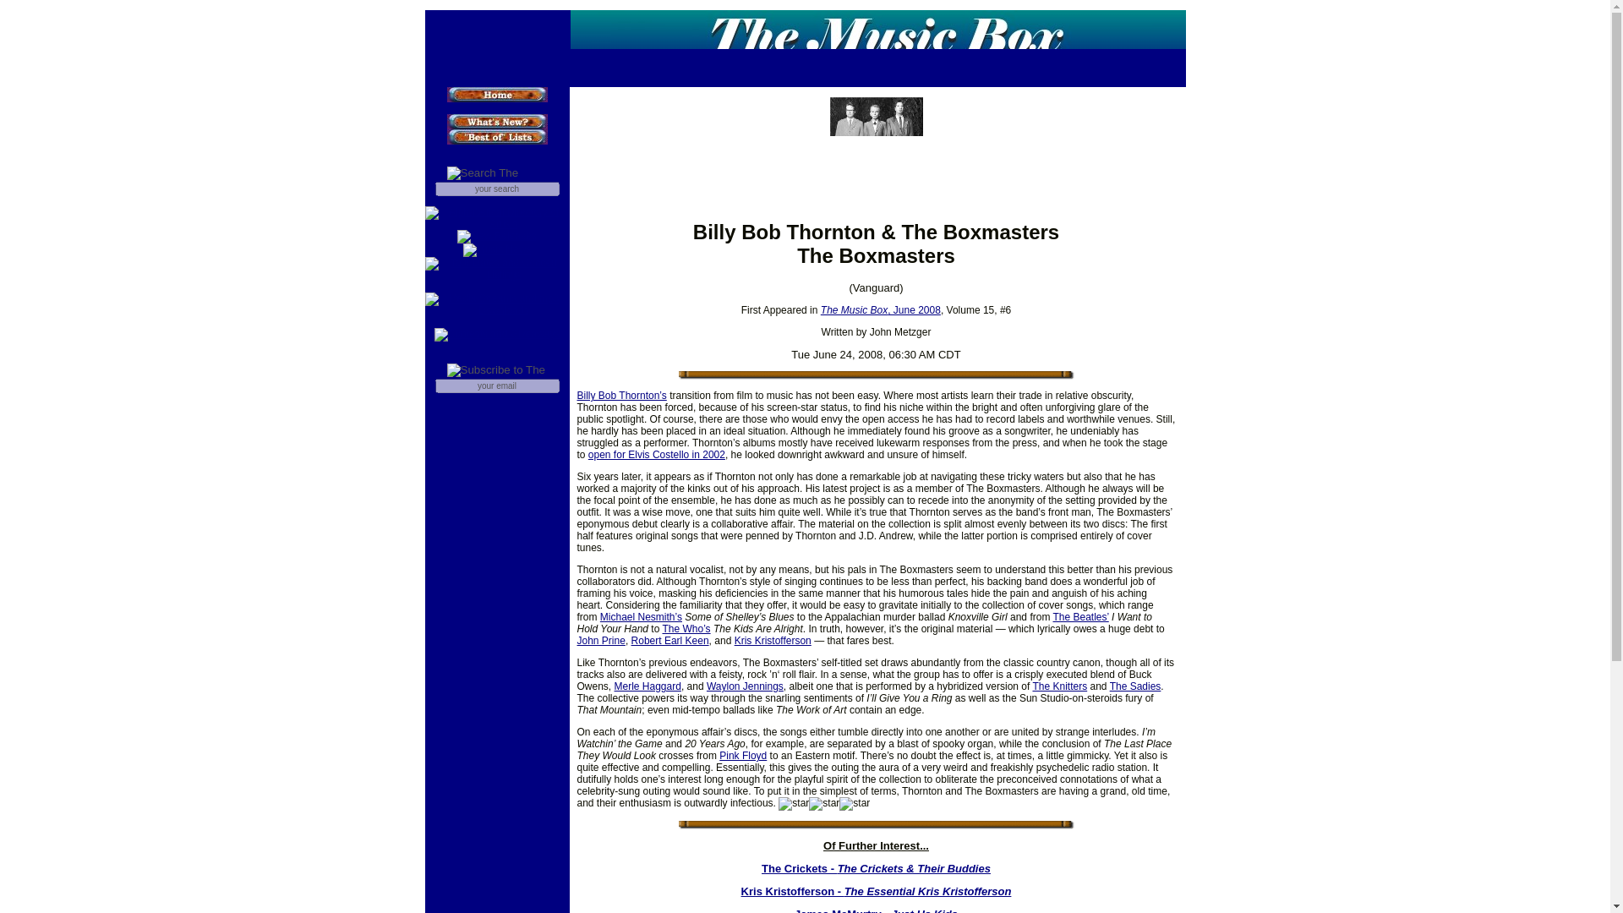 The image size is (1623, 913). What do you see at coordinates (876, 910) in the screenshot?
I see `James McMurtry - Just Us Kids` at bounding box center [876, 910].